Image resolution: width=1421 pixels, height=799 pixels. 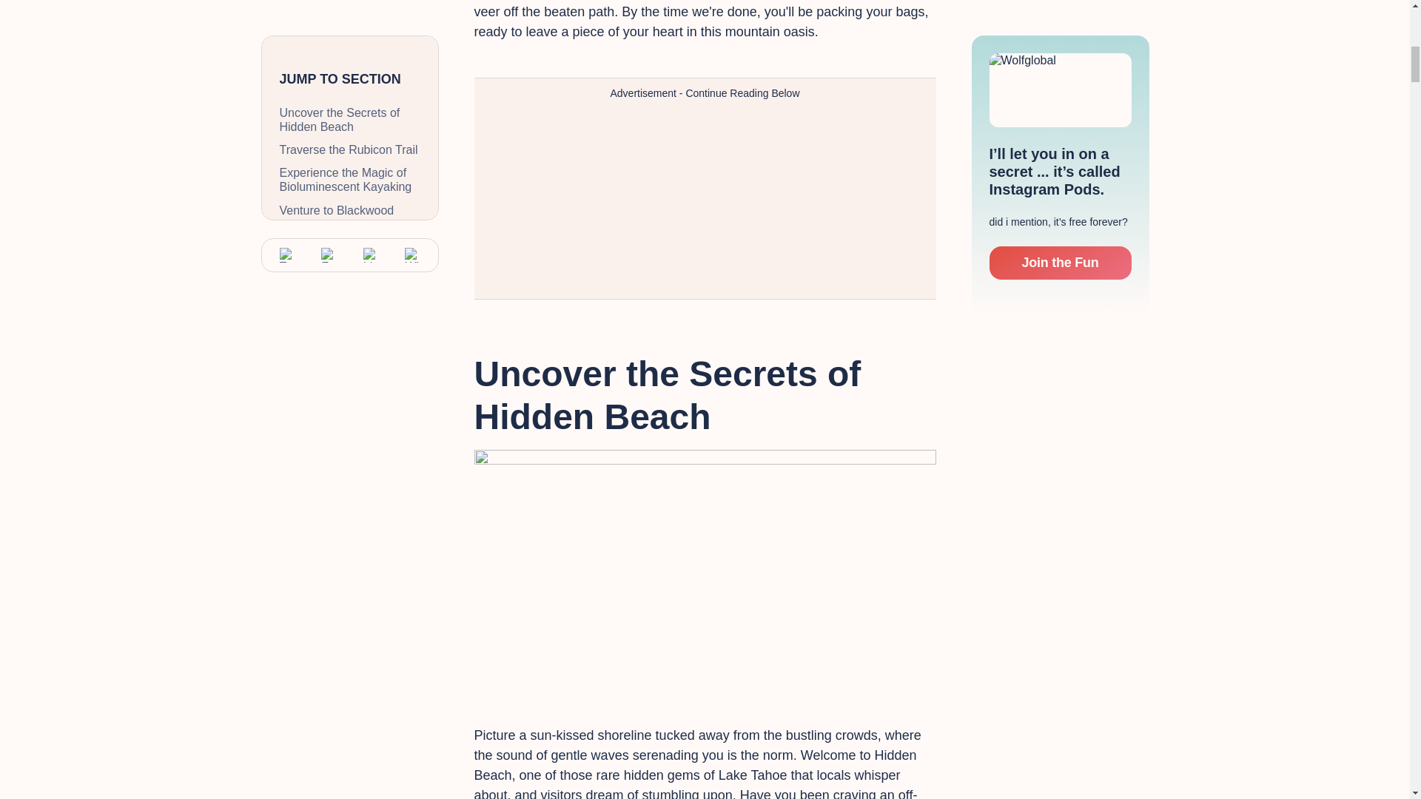 What do you see at coordinates (350, 197) in the screenshot?
I see `FAQ` at bounding box center [350, 197].